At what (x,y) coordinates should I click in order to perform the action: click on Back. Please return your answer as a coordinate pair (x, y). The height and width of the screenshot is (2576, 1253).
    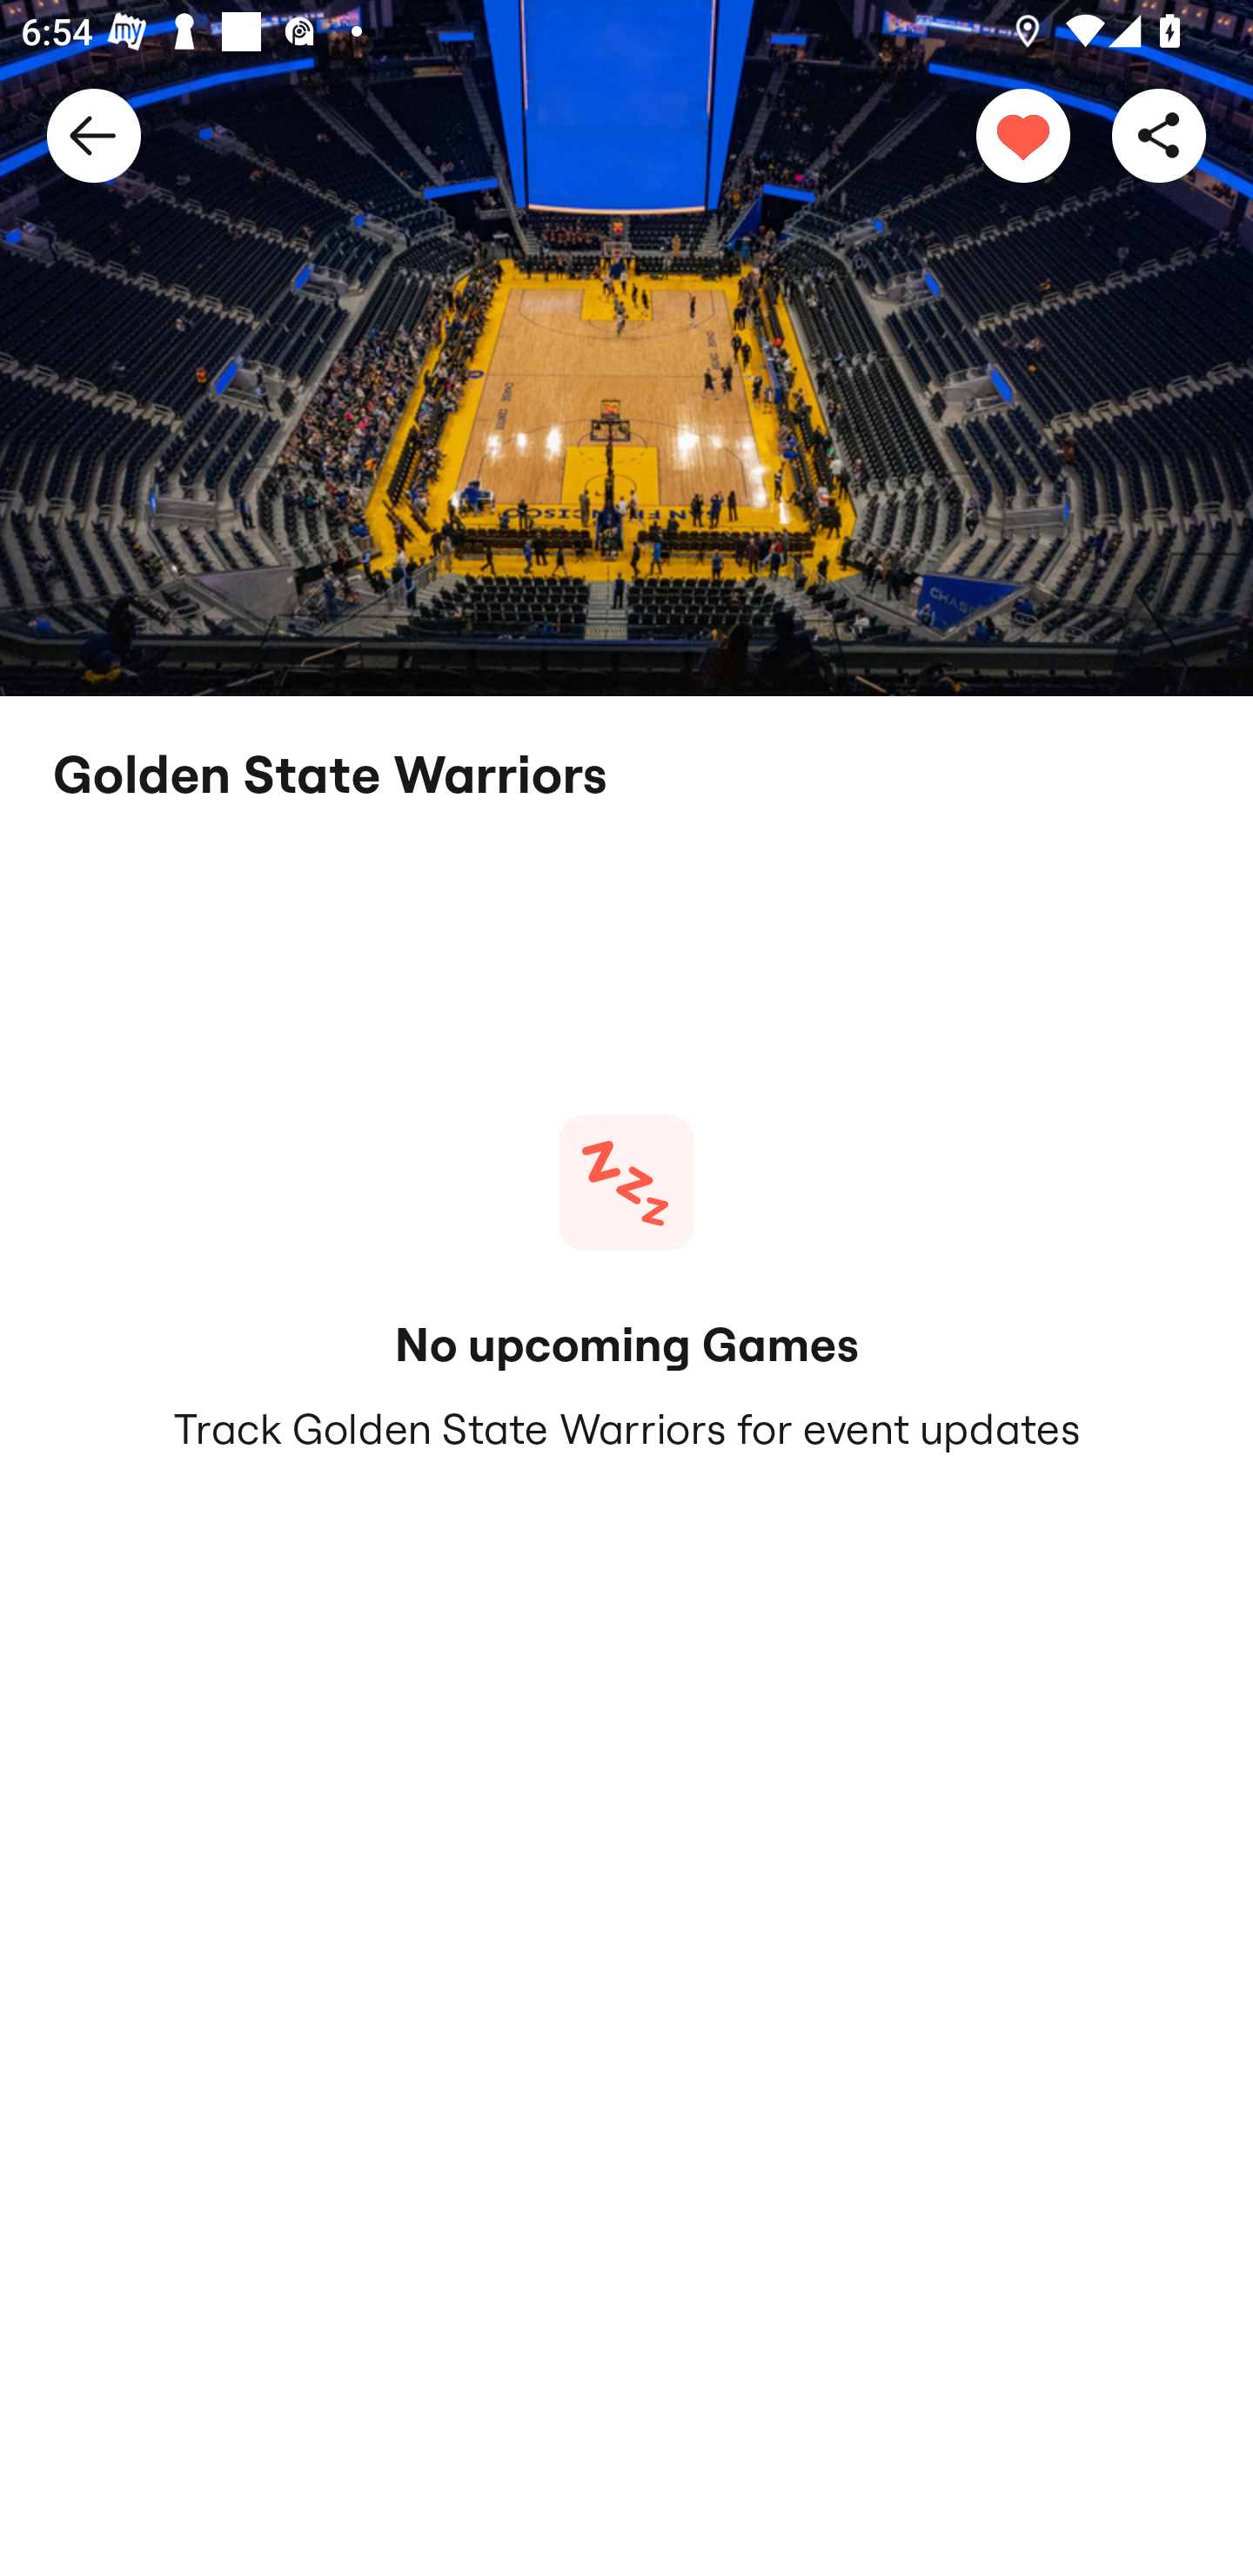
    Looking at the image, I should click on (94, 134).